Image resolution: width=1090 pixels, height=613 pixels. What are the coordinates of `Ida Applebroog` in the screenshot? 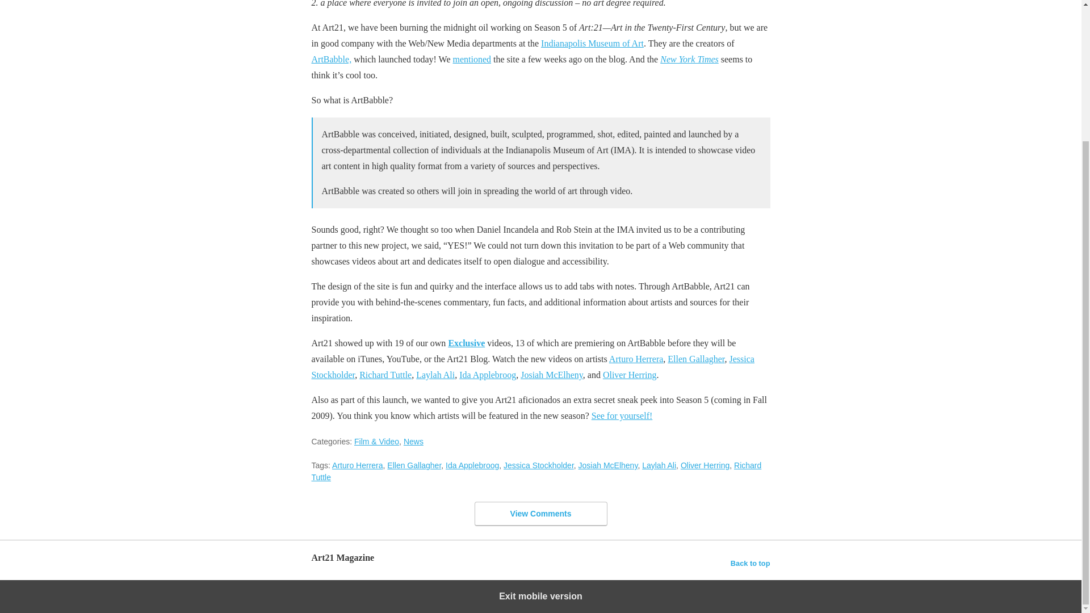 It's located at (472, 465).